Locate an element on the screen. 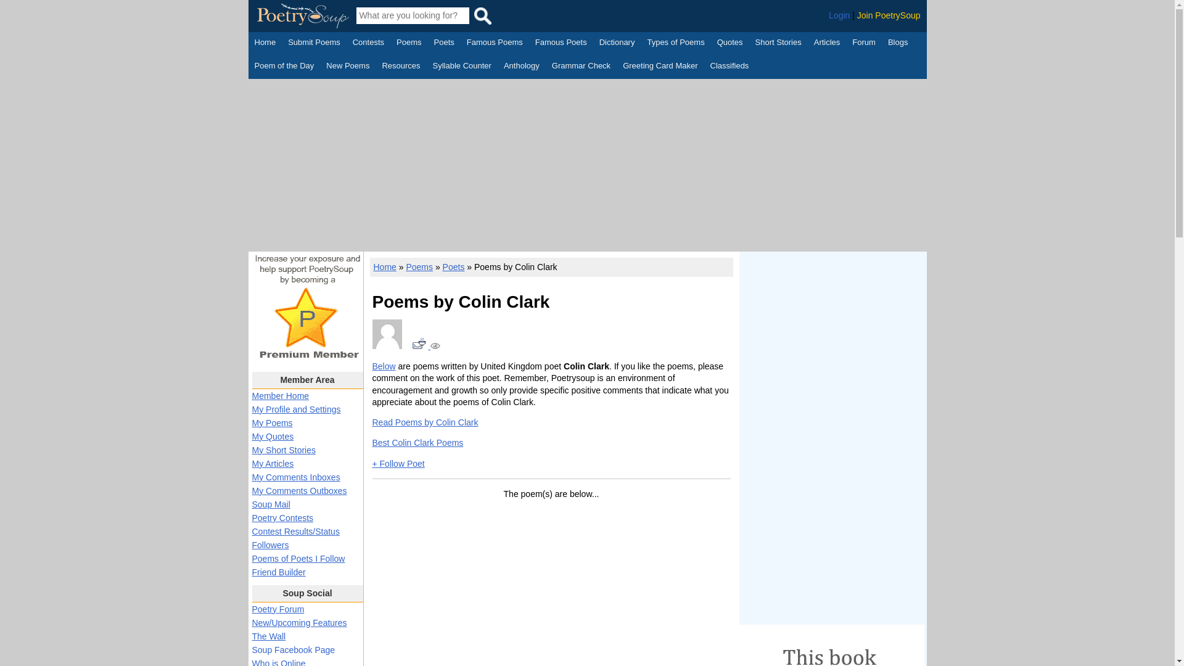 Image resolution: width=1184 pixels, height=666 pixels. Famous Poems is located at coordinates (495, 44).